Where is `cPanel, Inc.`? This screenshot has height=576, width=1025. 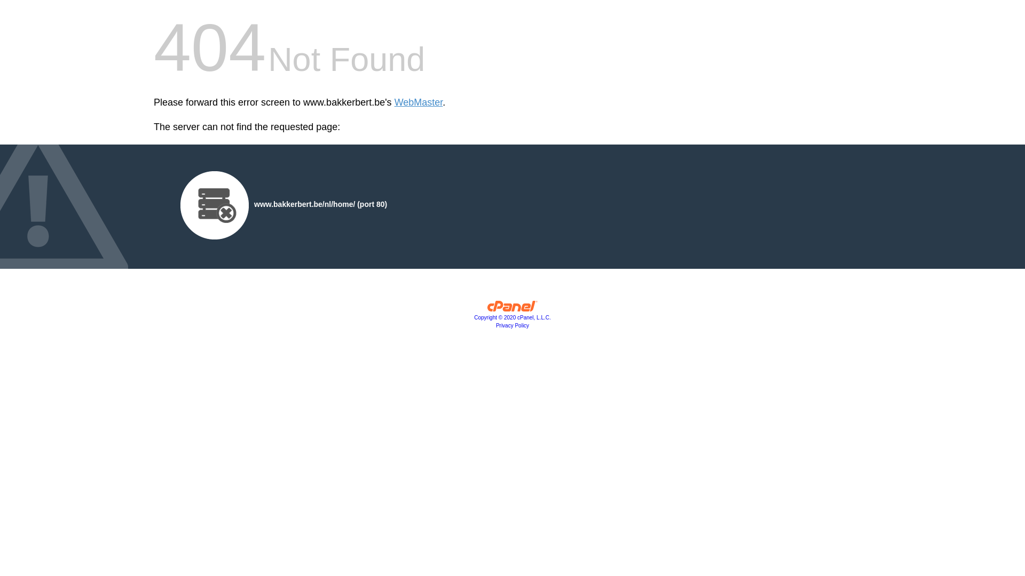 cPanel, Inc. is located at coordinates (512, 309).